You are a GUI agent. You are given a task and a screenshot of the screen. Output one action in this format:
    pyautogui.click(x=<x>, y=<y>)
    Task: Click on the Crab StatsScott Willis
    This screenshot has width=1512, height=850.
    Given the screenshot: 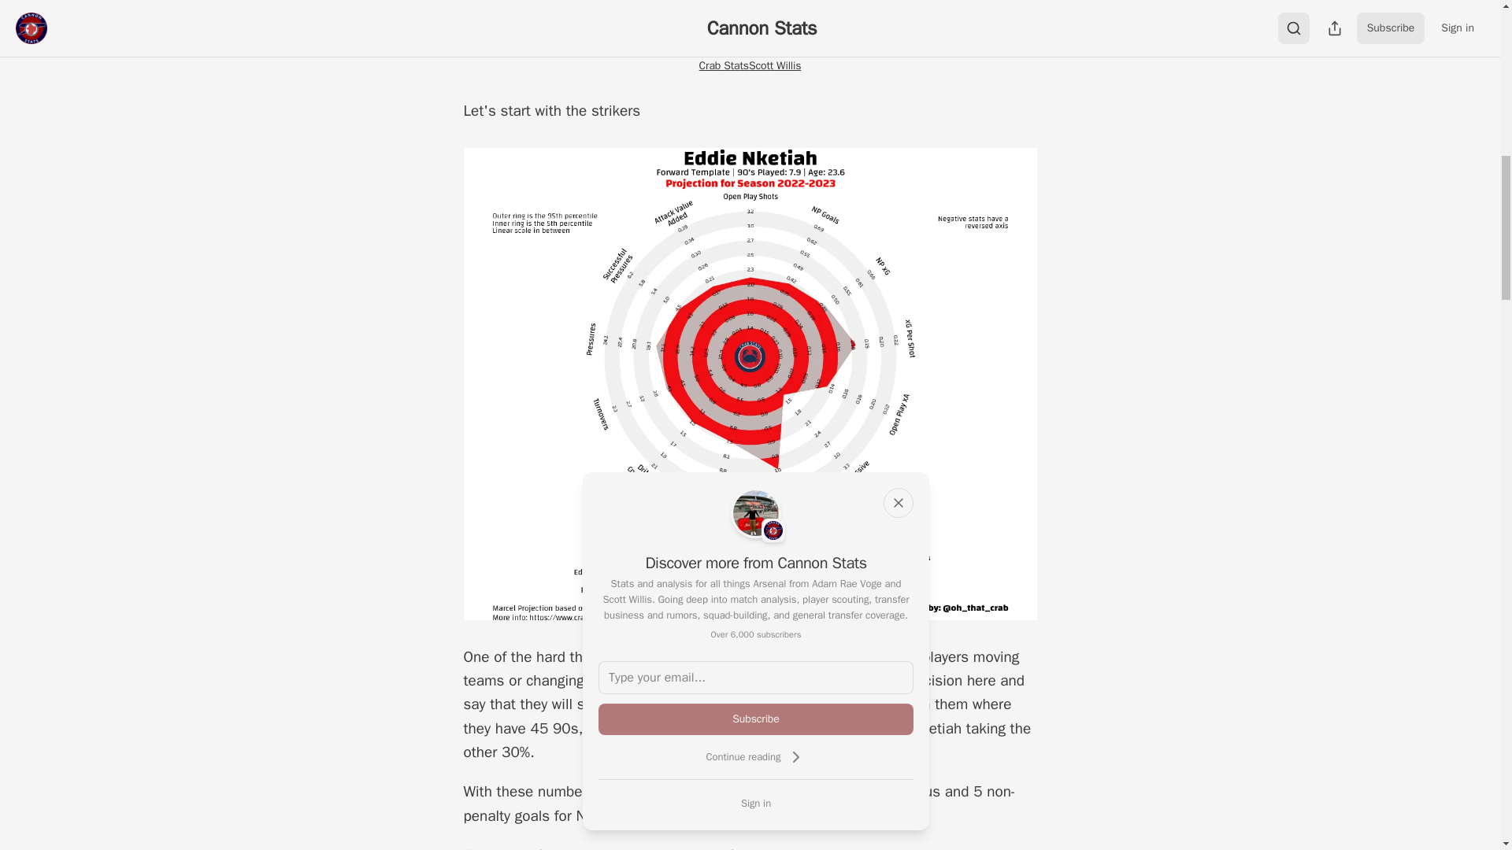 What is the action you would take?
    pyautogui.click(x=750, y=65)
    